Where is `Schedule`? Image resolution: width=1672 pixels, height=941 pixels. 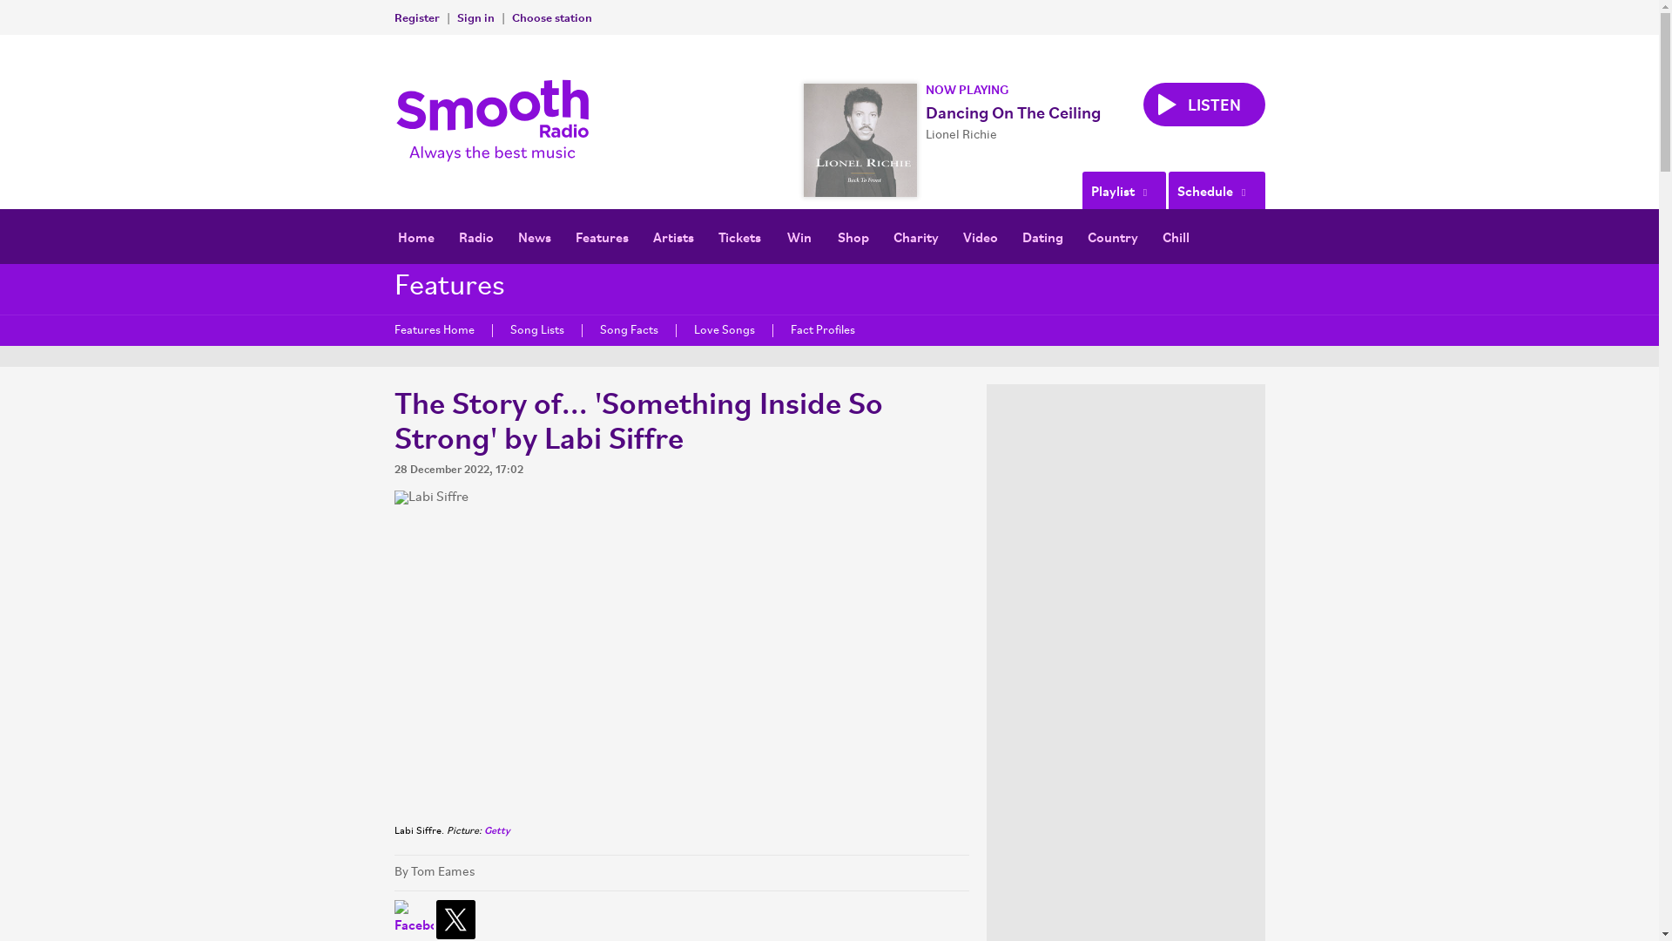 Schedule is located at coordinates (1216, 190).